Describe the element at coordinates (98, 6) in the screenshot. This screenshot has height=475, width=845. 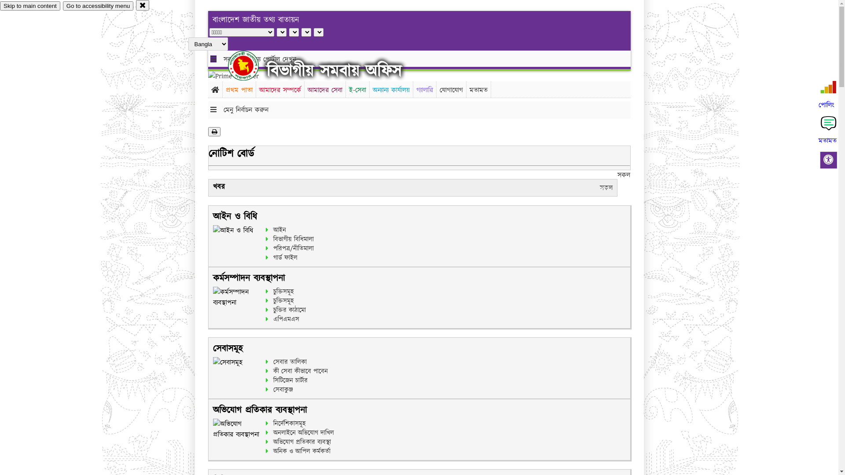
I see `Go to accessibility menu` at that location.